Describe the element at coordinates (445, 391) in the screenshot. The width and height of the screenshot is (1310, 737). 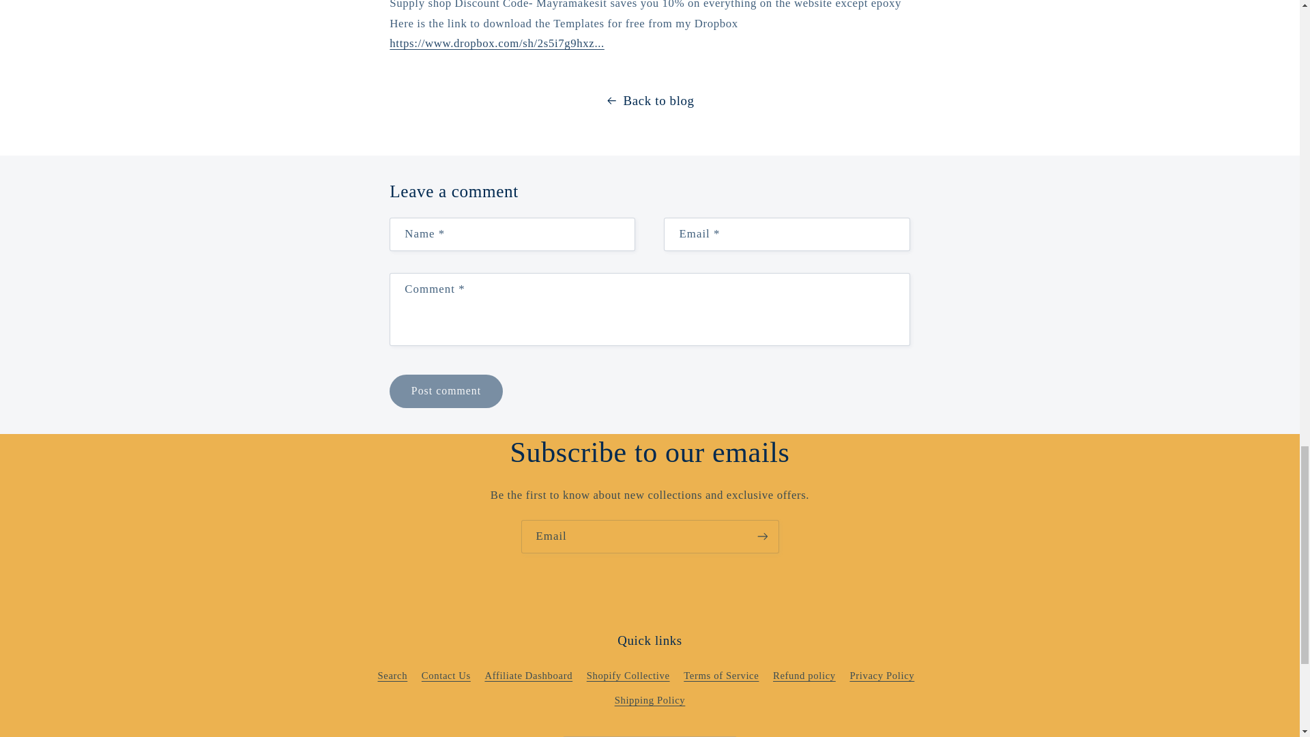
I see `Post comment` at that location.